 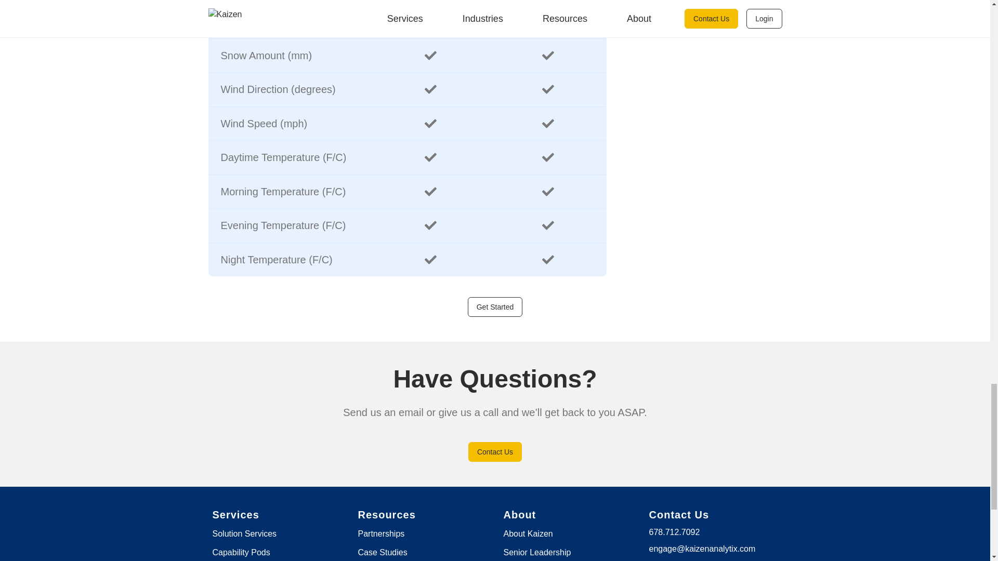 I want to click on Senior Leadership, so click(x=536, y=552).